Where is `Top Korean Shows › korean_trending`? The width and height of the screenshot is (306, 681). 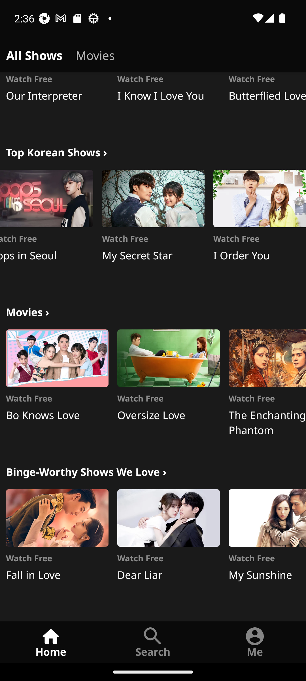 Top Korean Shows › korean_trending is located at coordinates (56, 152).